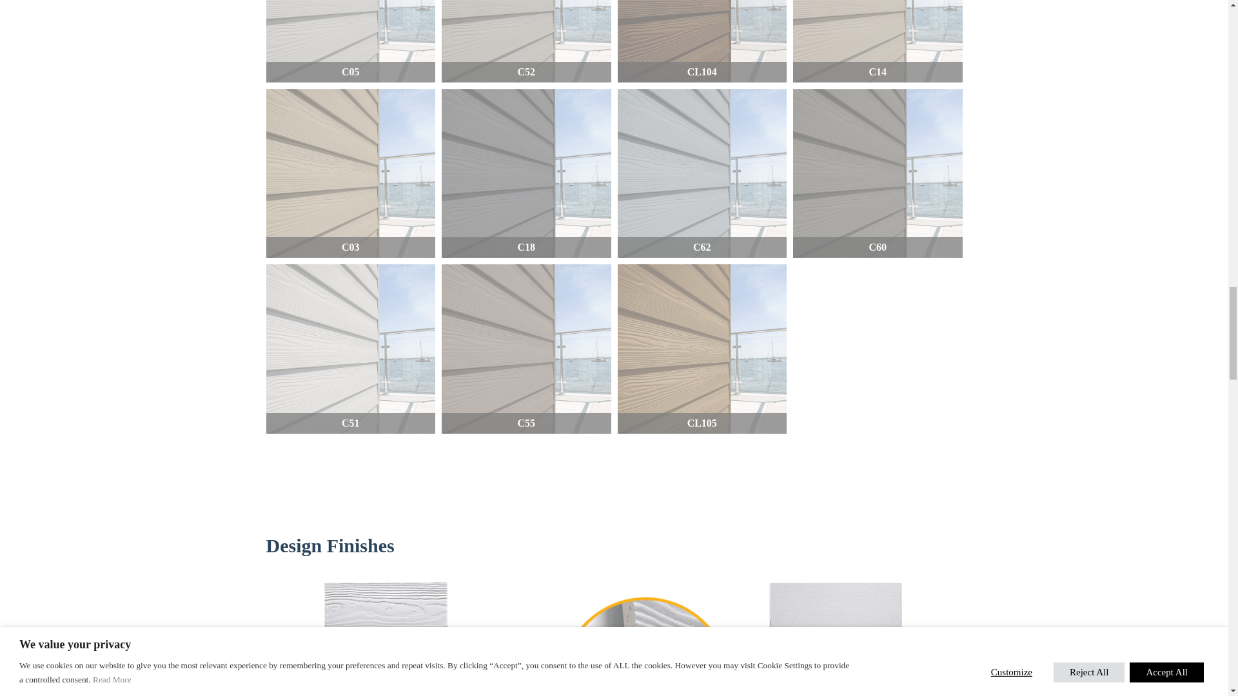 The width and height of the screenshot is (1238, 696). I want to click on C62, so click(703, 173).